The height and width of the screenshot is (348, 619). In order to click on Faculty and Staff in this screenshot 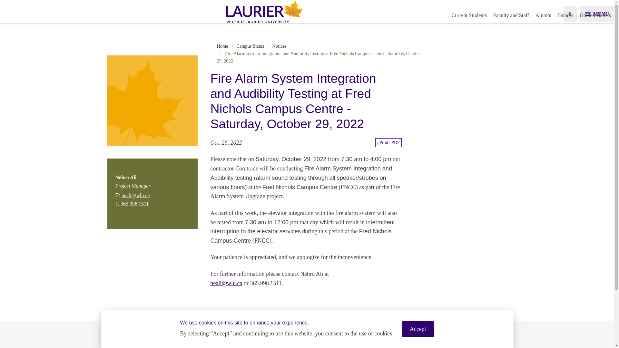, I will do `click(511, 15)`.